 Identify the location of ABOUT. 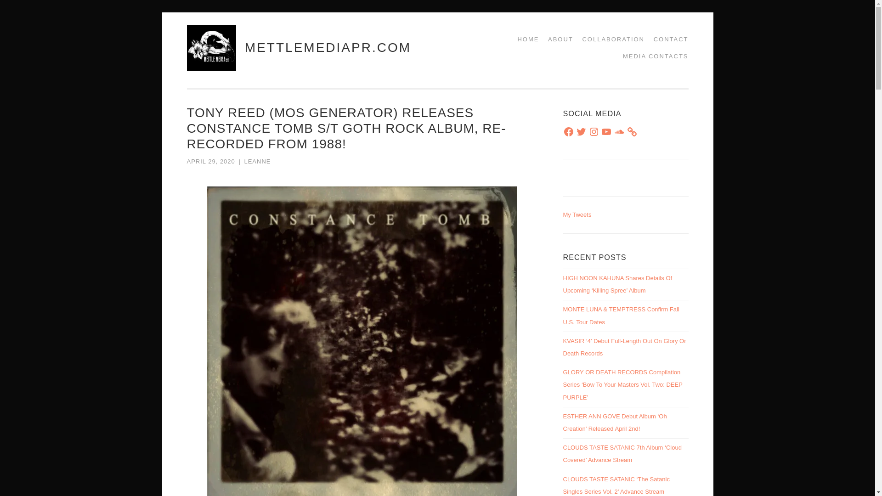
(557, 39).